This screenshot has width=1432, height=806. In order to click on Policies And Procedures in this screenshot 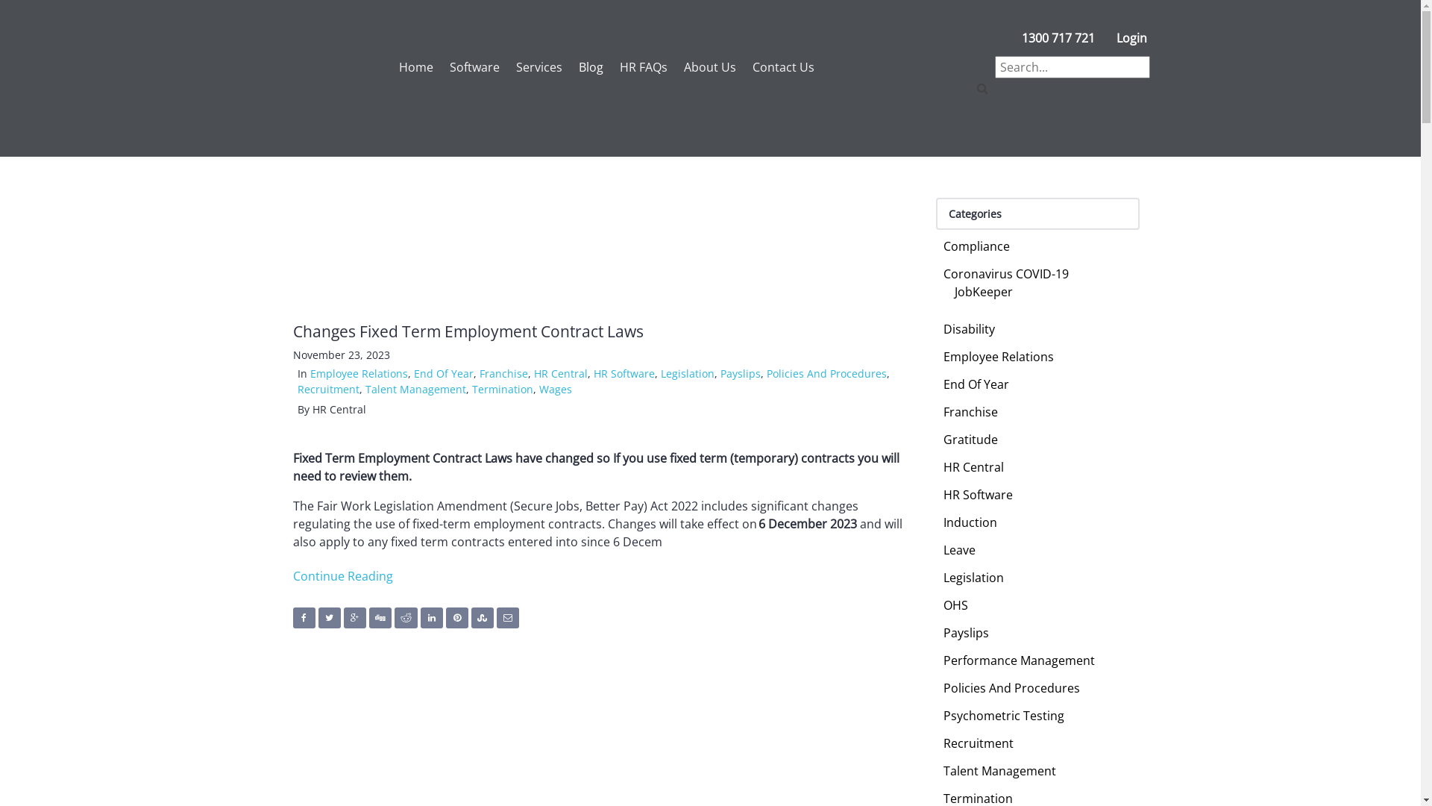, I will do `click(1011, 688)`.